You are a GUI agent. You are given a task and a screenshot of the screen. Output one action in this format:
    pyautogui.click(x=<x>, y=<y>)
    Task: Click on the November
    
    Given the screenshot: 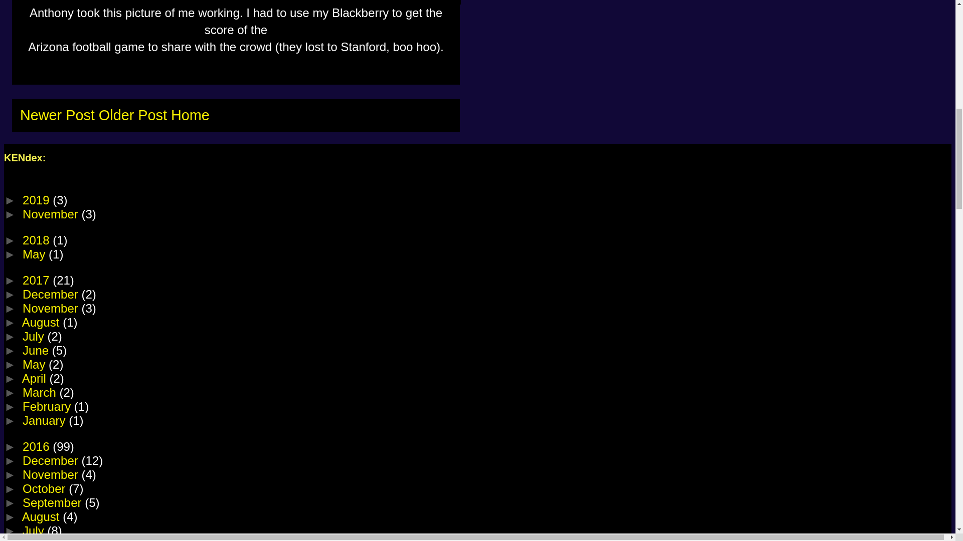 What is the action you would take?
    pyautogui.click(x=51, y=308)
    